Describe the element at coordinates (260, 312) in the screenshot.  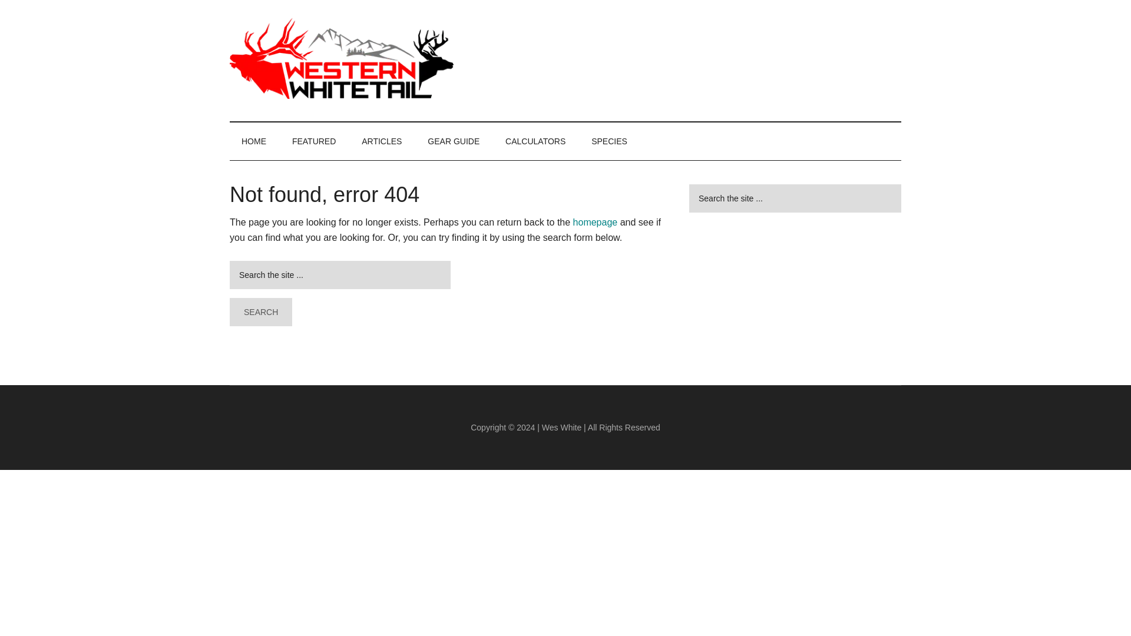
I see `Search` at that location.